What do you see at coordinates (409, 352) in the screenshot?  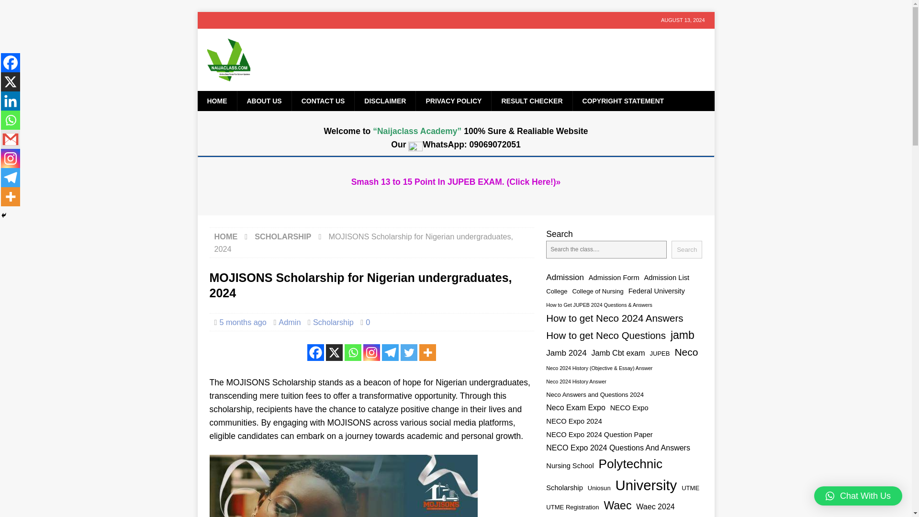 I see `Twitter` at bounding box center [409, 352].